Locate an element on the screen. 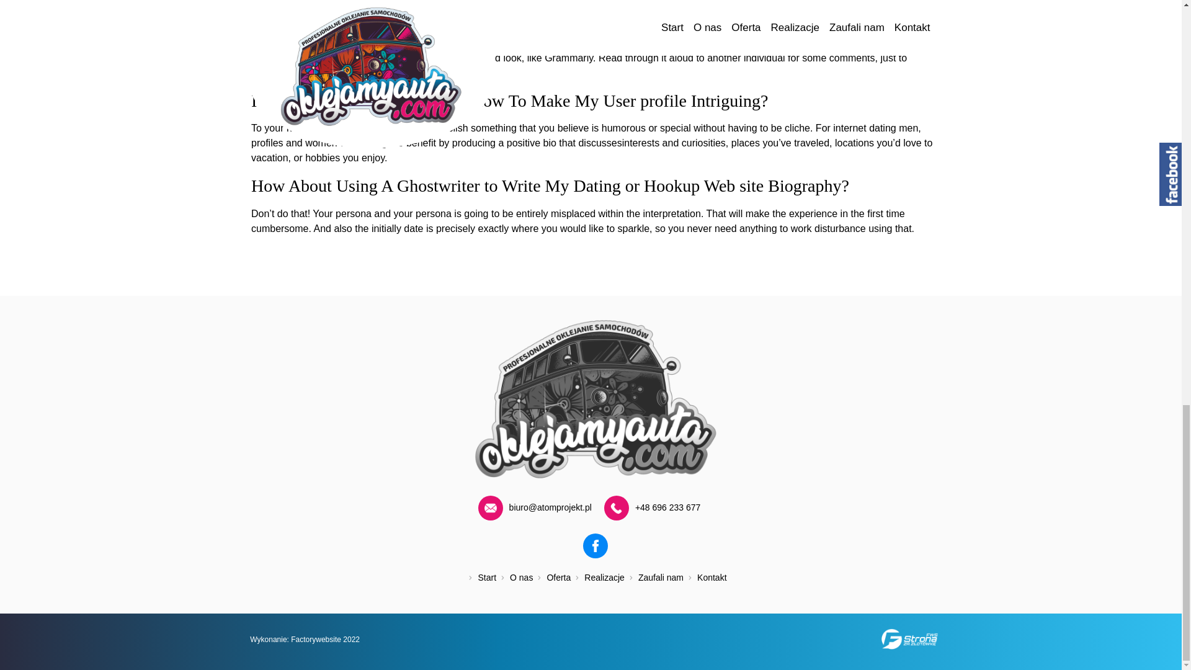 This screenshot has width=1191, height=670. Start is located at coordinates (480, 581).